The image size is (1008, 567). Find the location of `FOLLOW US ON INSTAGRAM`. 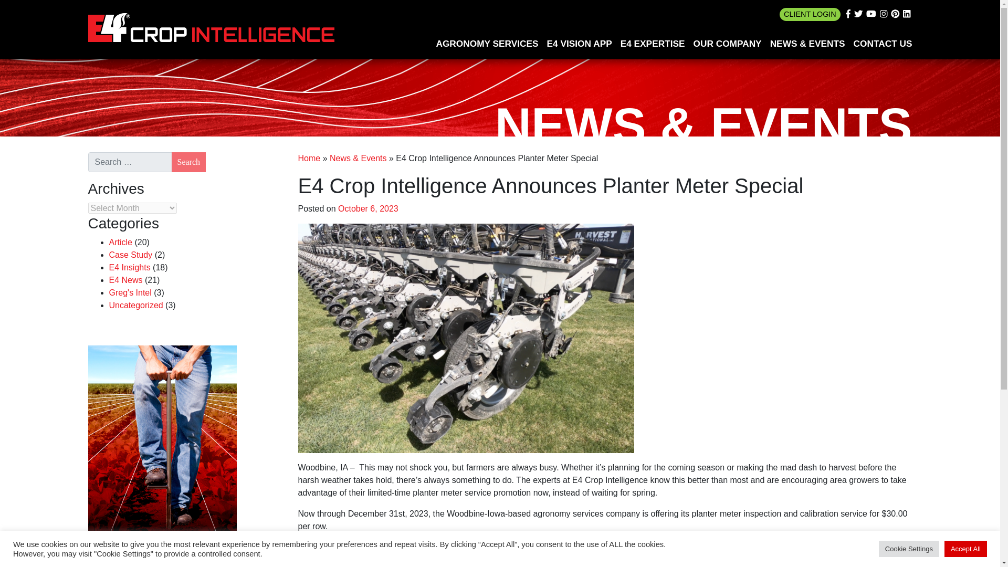

FOLLOW US ON INSTAGRAM is located at coordinates (883, 14).